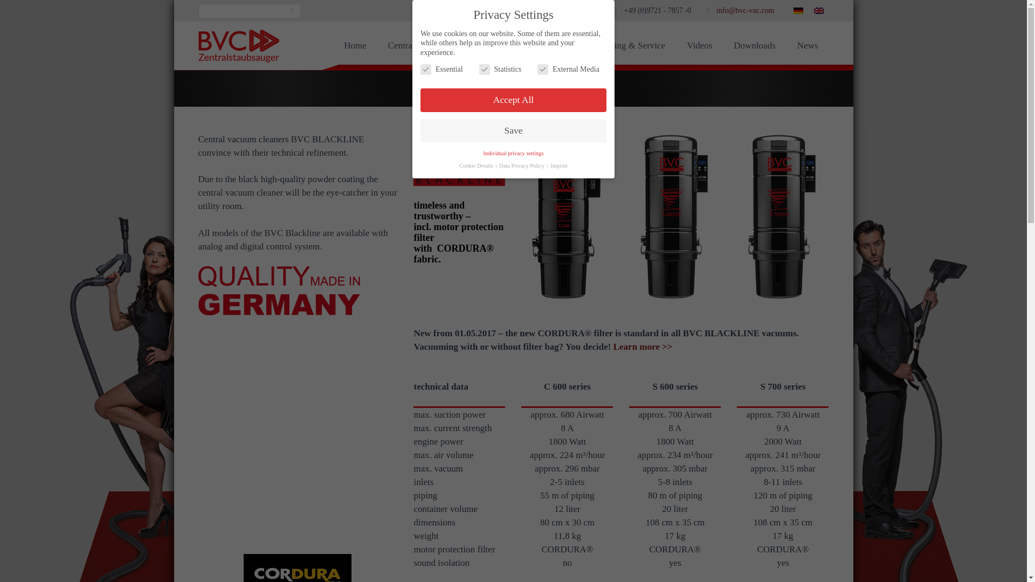 Image resolution: width=1035 pixels, height=582 pixels. What do you see at coordinates (279, 290) in the screenshot?
I see `BVC BLACKLINE 1` at bounding box center [279, 290].